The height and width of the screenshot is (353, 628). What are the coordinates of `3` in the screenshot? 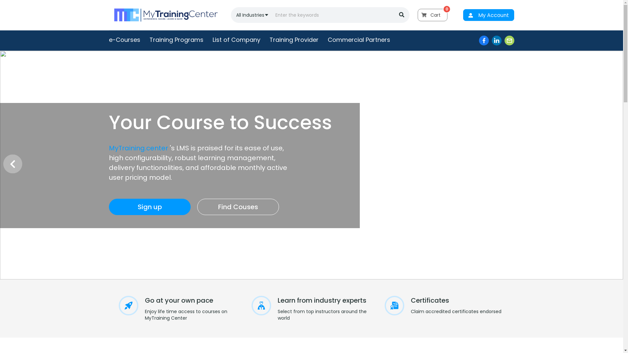 It's located at (132, 254).